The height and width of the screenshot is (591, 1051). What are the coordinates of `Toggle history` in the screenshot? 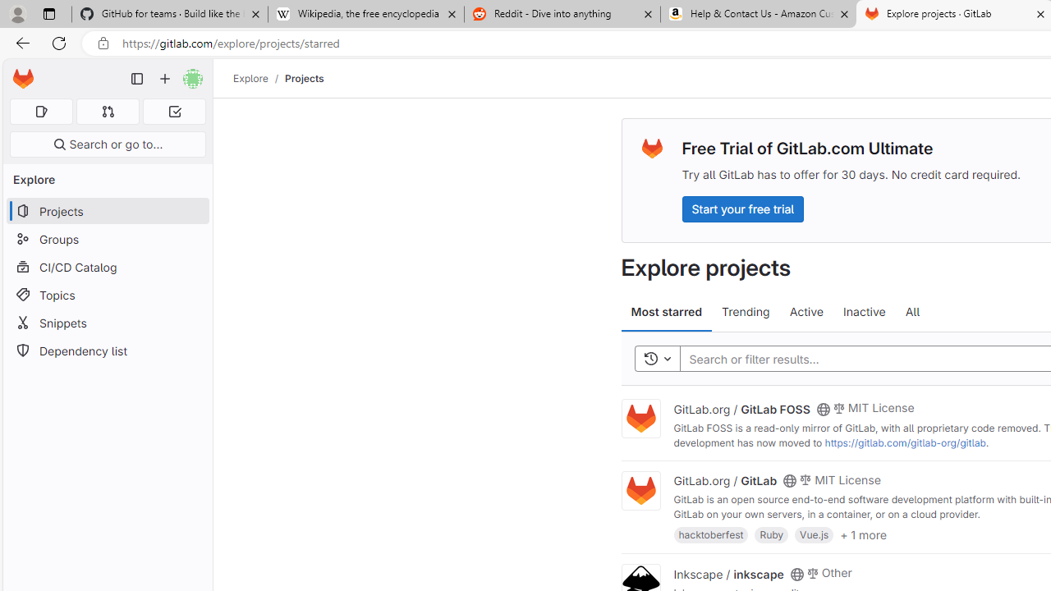 It's located at (657, 360).